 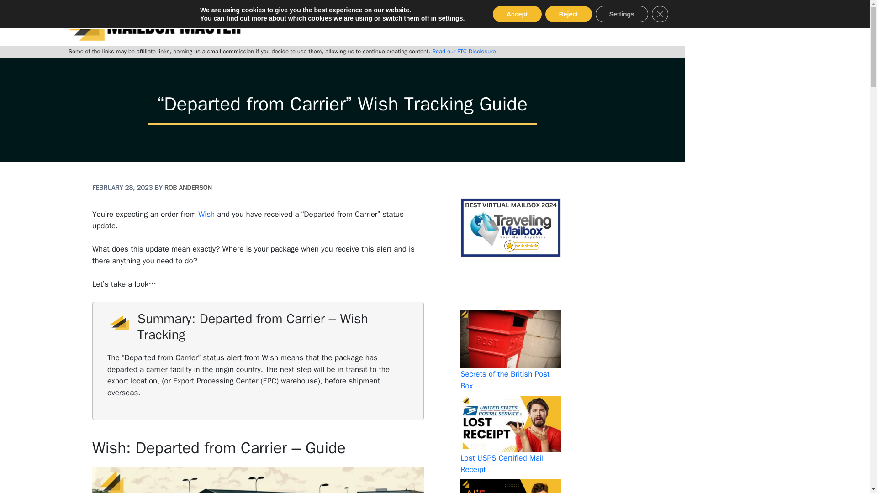 I want to click on Track Package, so click(x=409, y=23).